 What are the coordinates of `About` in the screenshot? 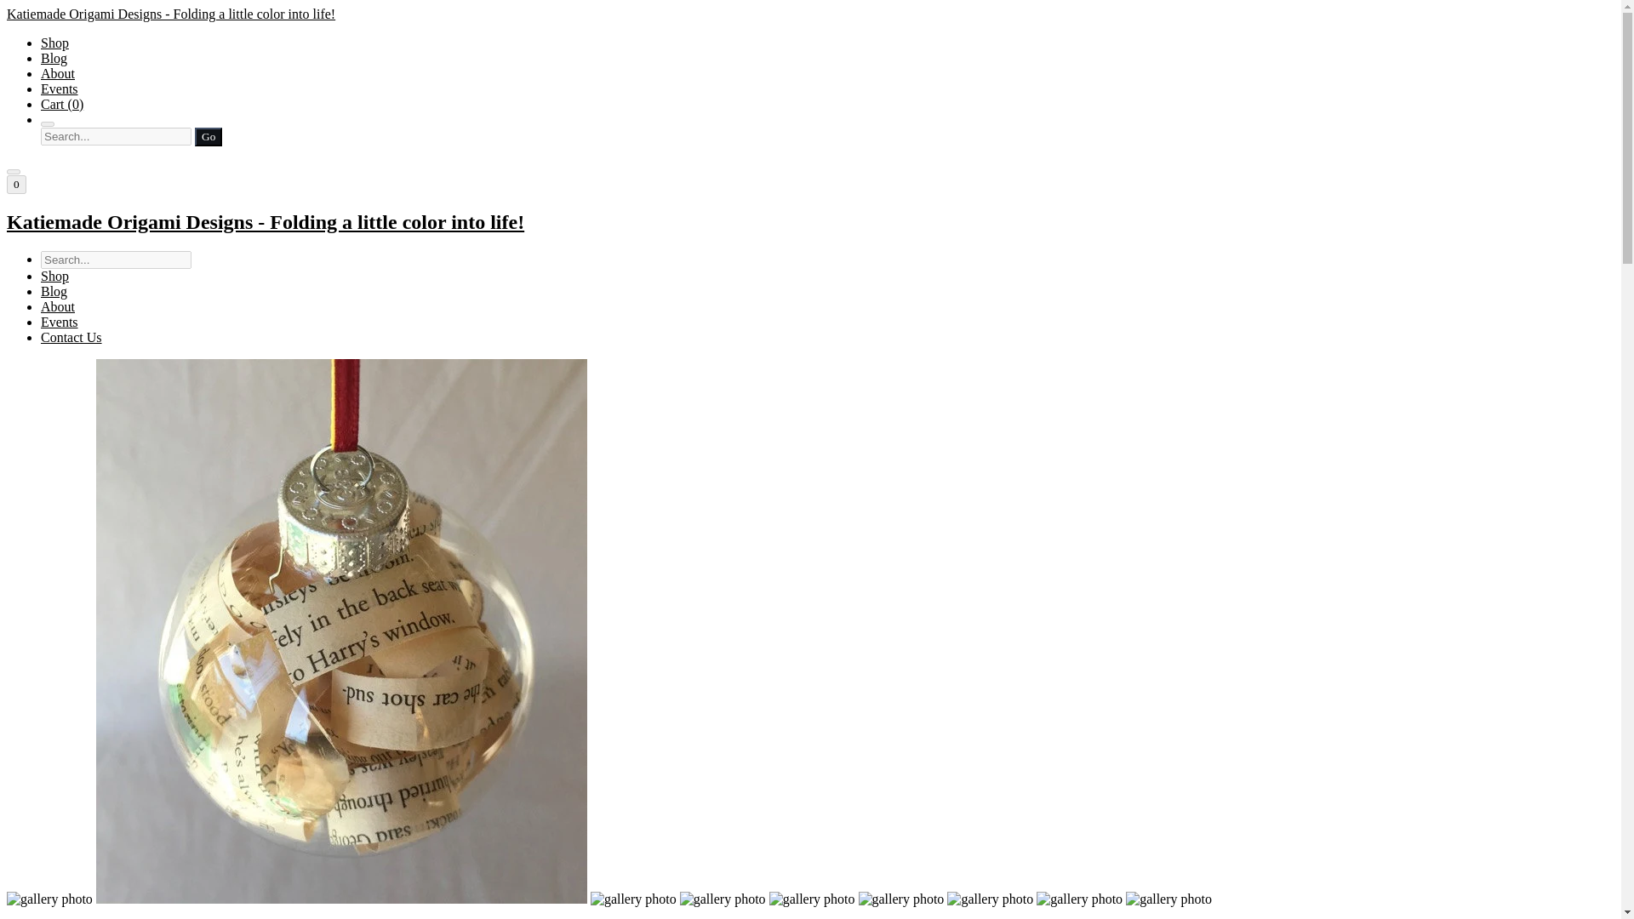 It's located at (58, 73).